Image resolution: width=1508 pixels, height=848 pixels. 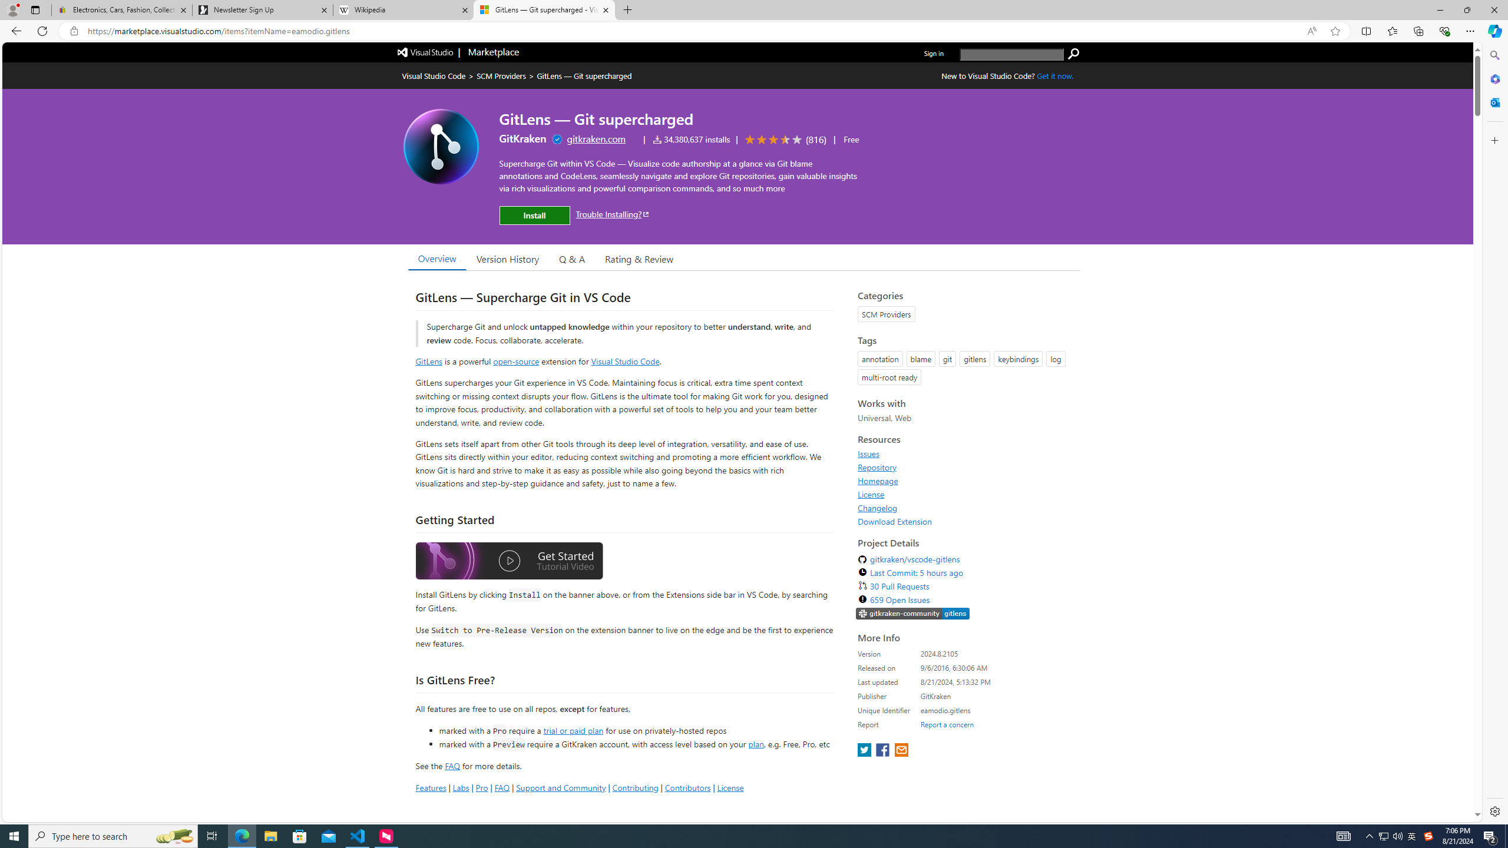 I want to click on gitkraken.com, so click(x=596, y=138).